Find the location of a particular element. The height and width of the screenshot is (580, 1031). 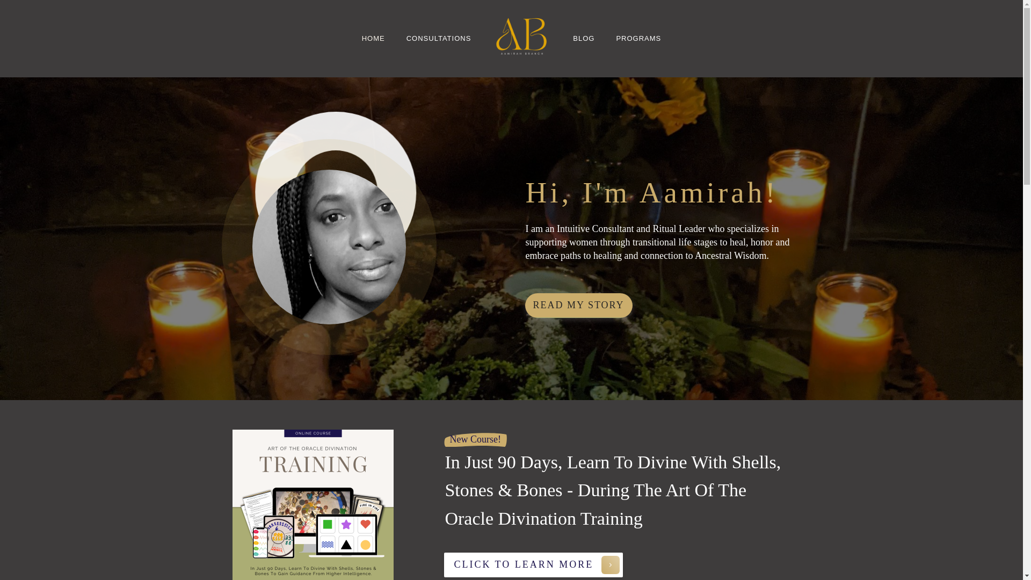

HOME is located at coordinates (373, 39).